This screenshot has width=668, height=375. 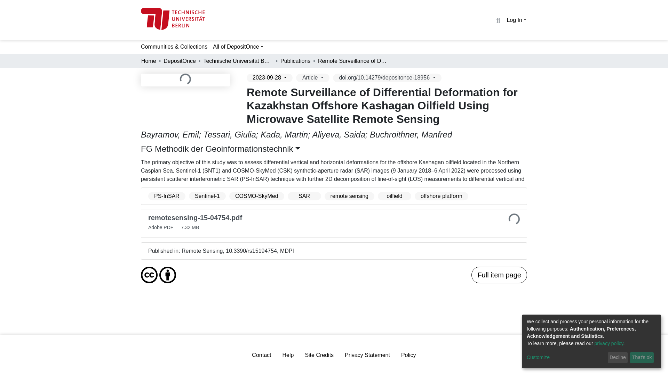 What do you see at coordinates (149, 61) in the screenshot?
I see `Home` at bounding box center [149, 61].